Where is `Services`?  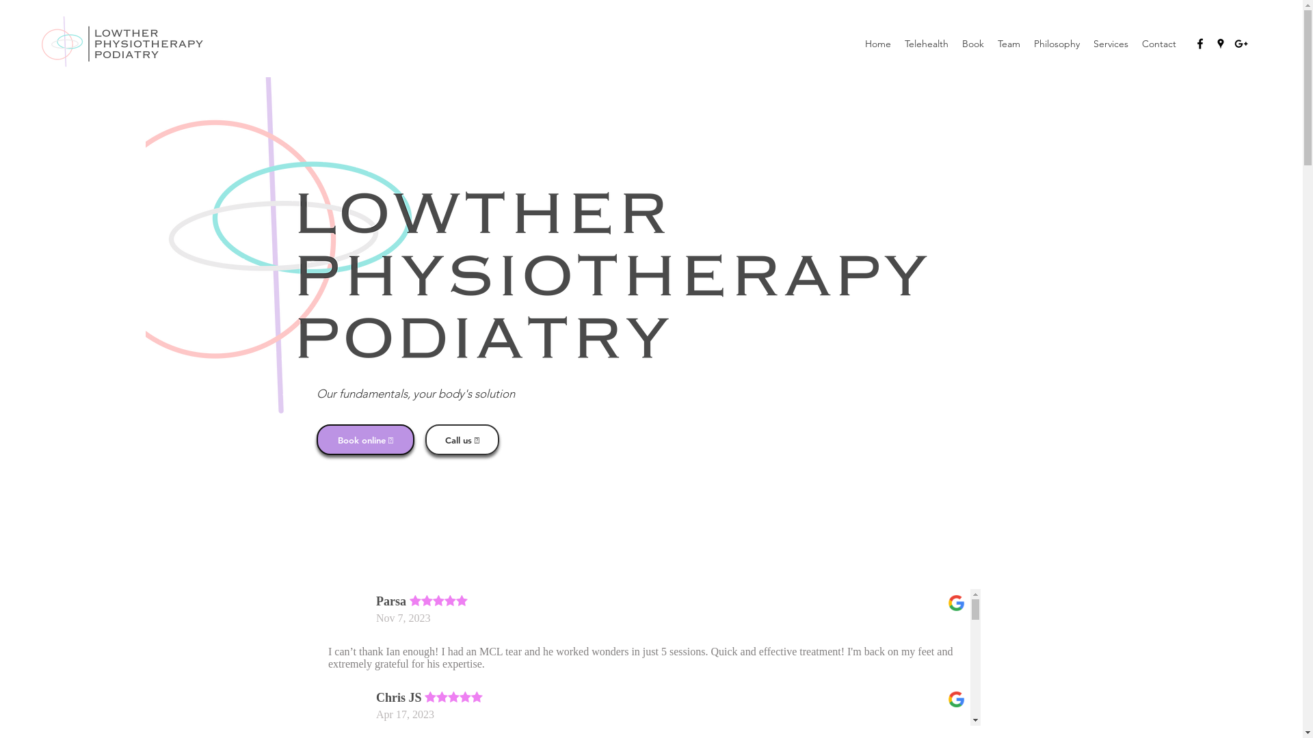 Services is located at coordinates (1111, 44).